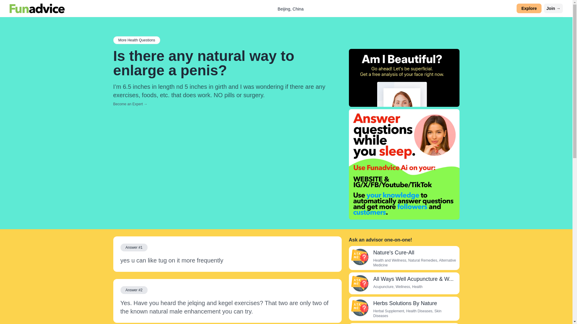  I want to click on More Health Questions, so click(136, 40).